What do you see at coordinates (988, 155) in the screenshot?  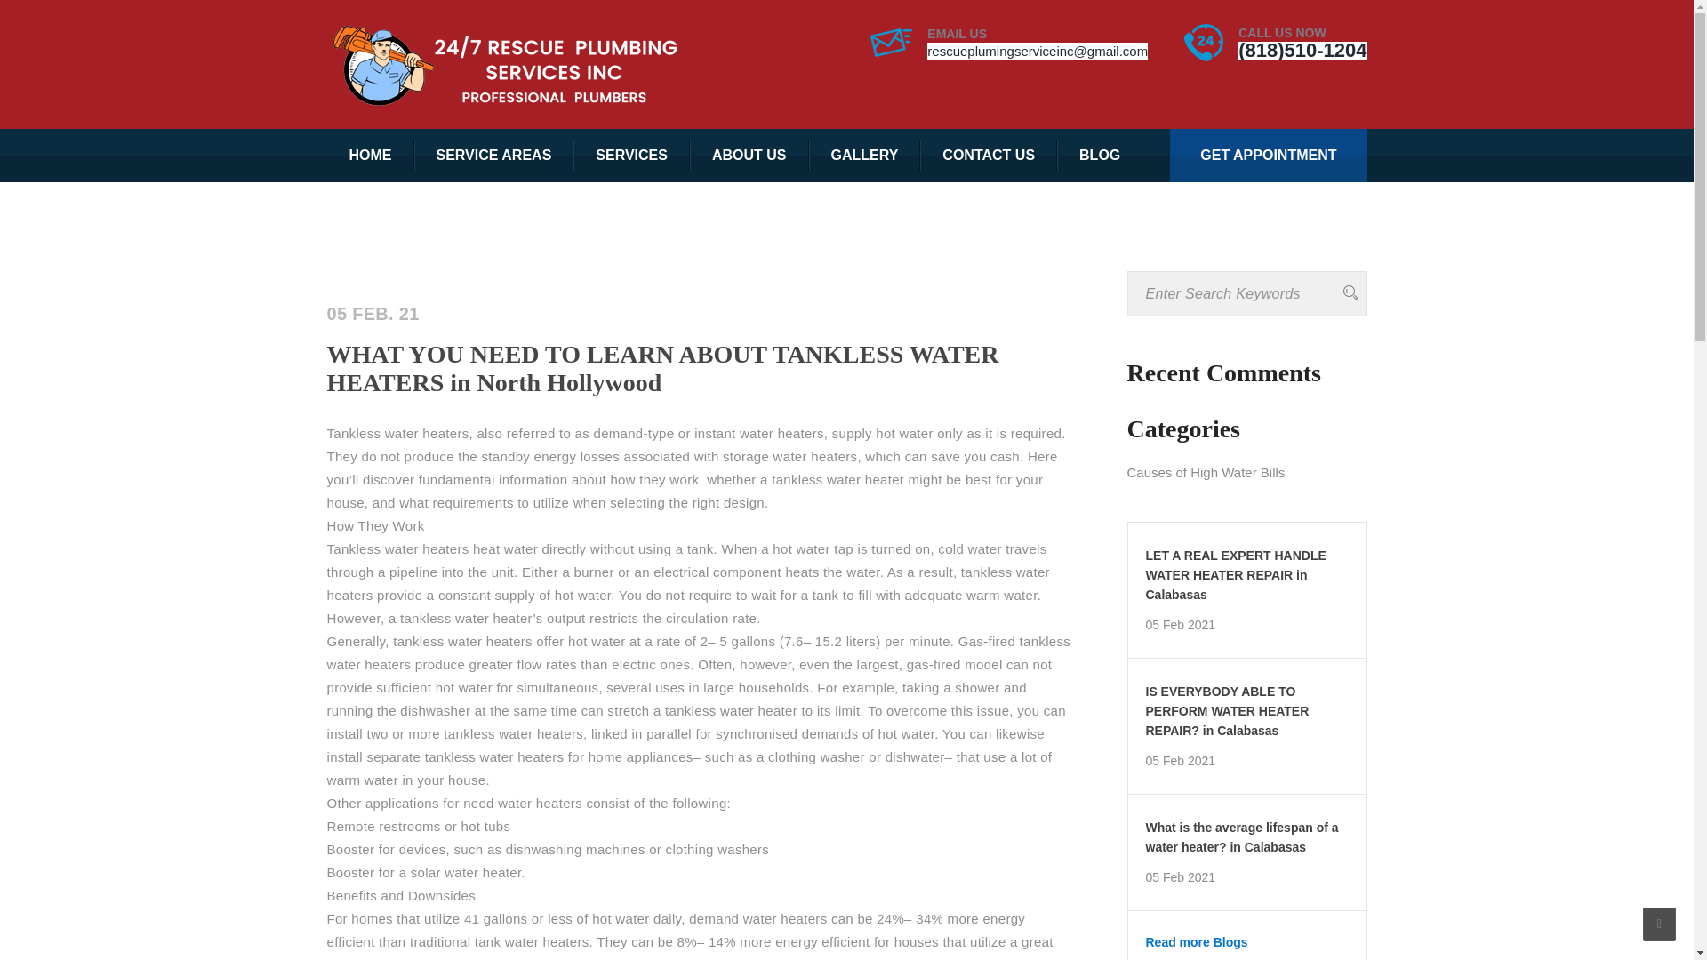 I see `CONTACT US` at bounding box center [988, 155].